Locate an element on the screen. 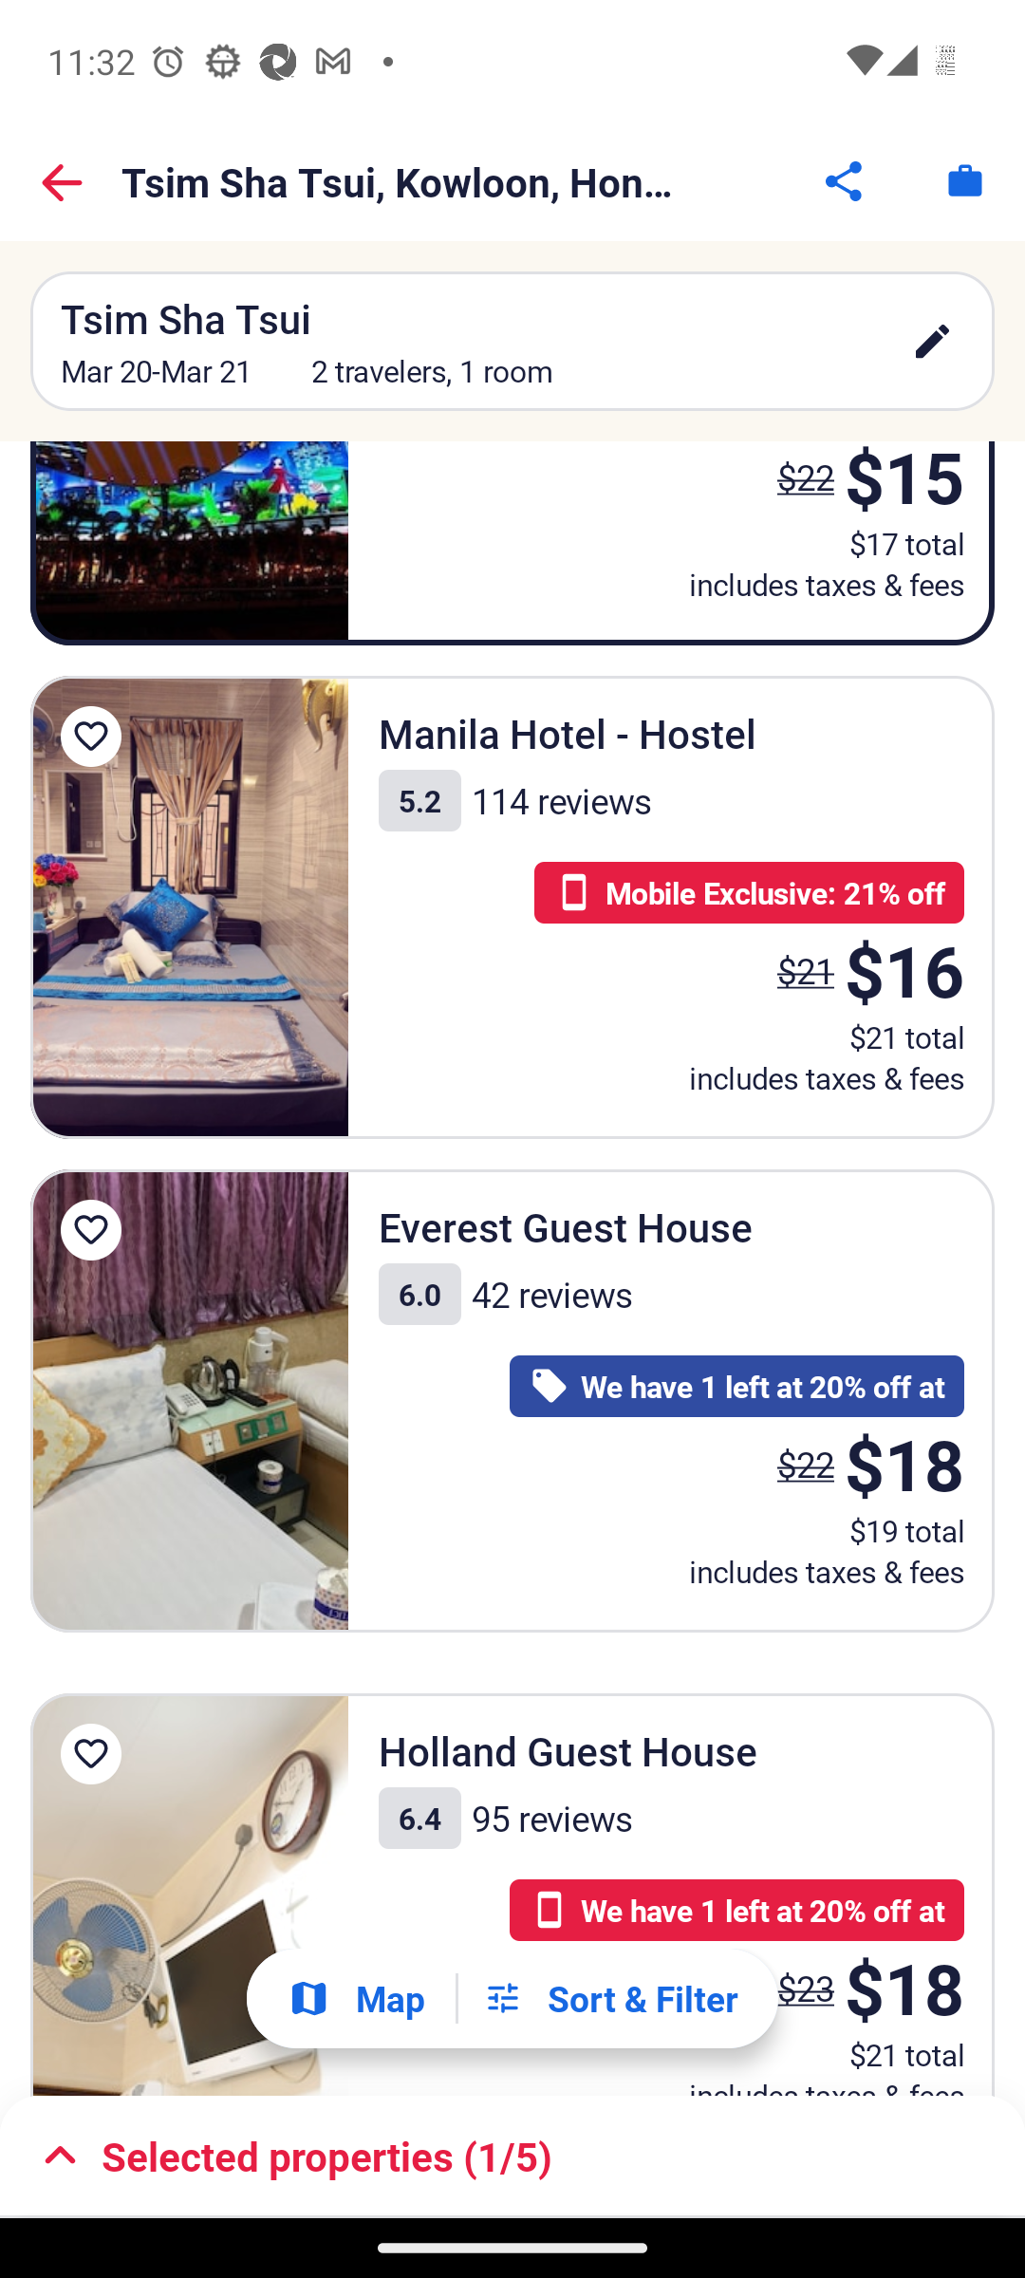 The image size is (1025, 2278). $22 The price was $22 is located at coordinates (797, 490).